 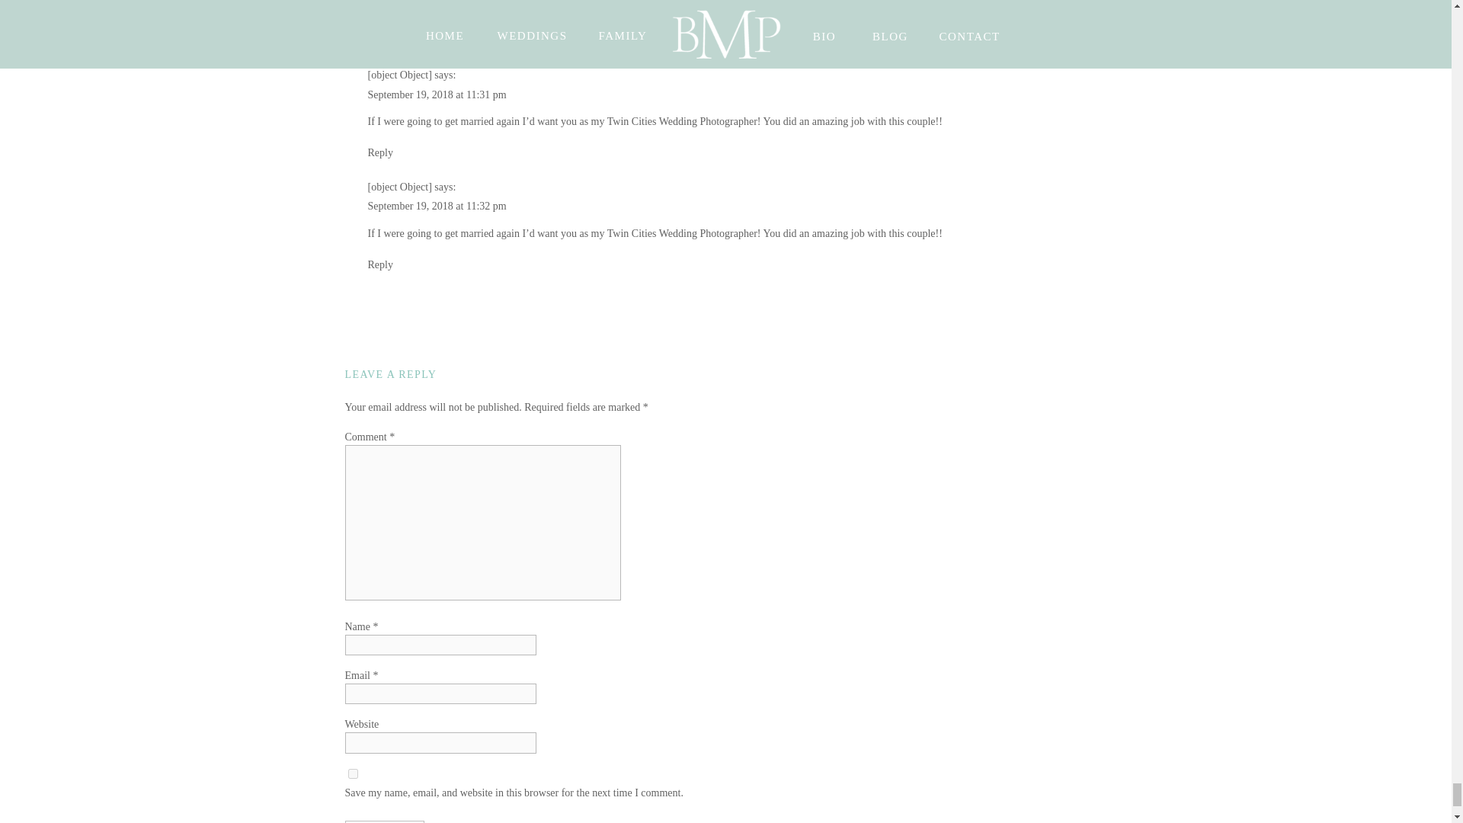 What do you see at coordinates (379, 152) in the screenshot?
I see `Reply` at bounding box center [379, 152].